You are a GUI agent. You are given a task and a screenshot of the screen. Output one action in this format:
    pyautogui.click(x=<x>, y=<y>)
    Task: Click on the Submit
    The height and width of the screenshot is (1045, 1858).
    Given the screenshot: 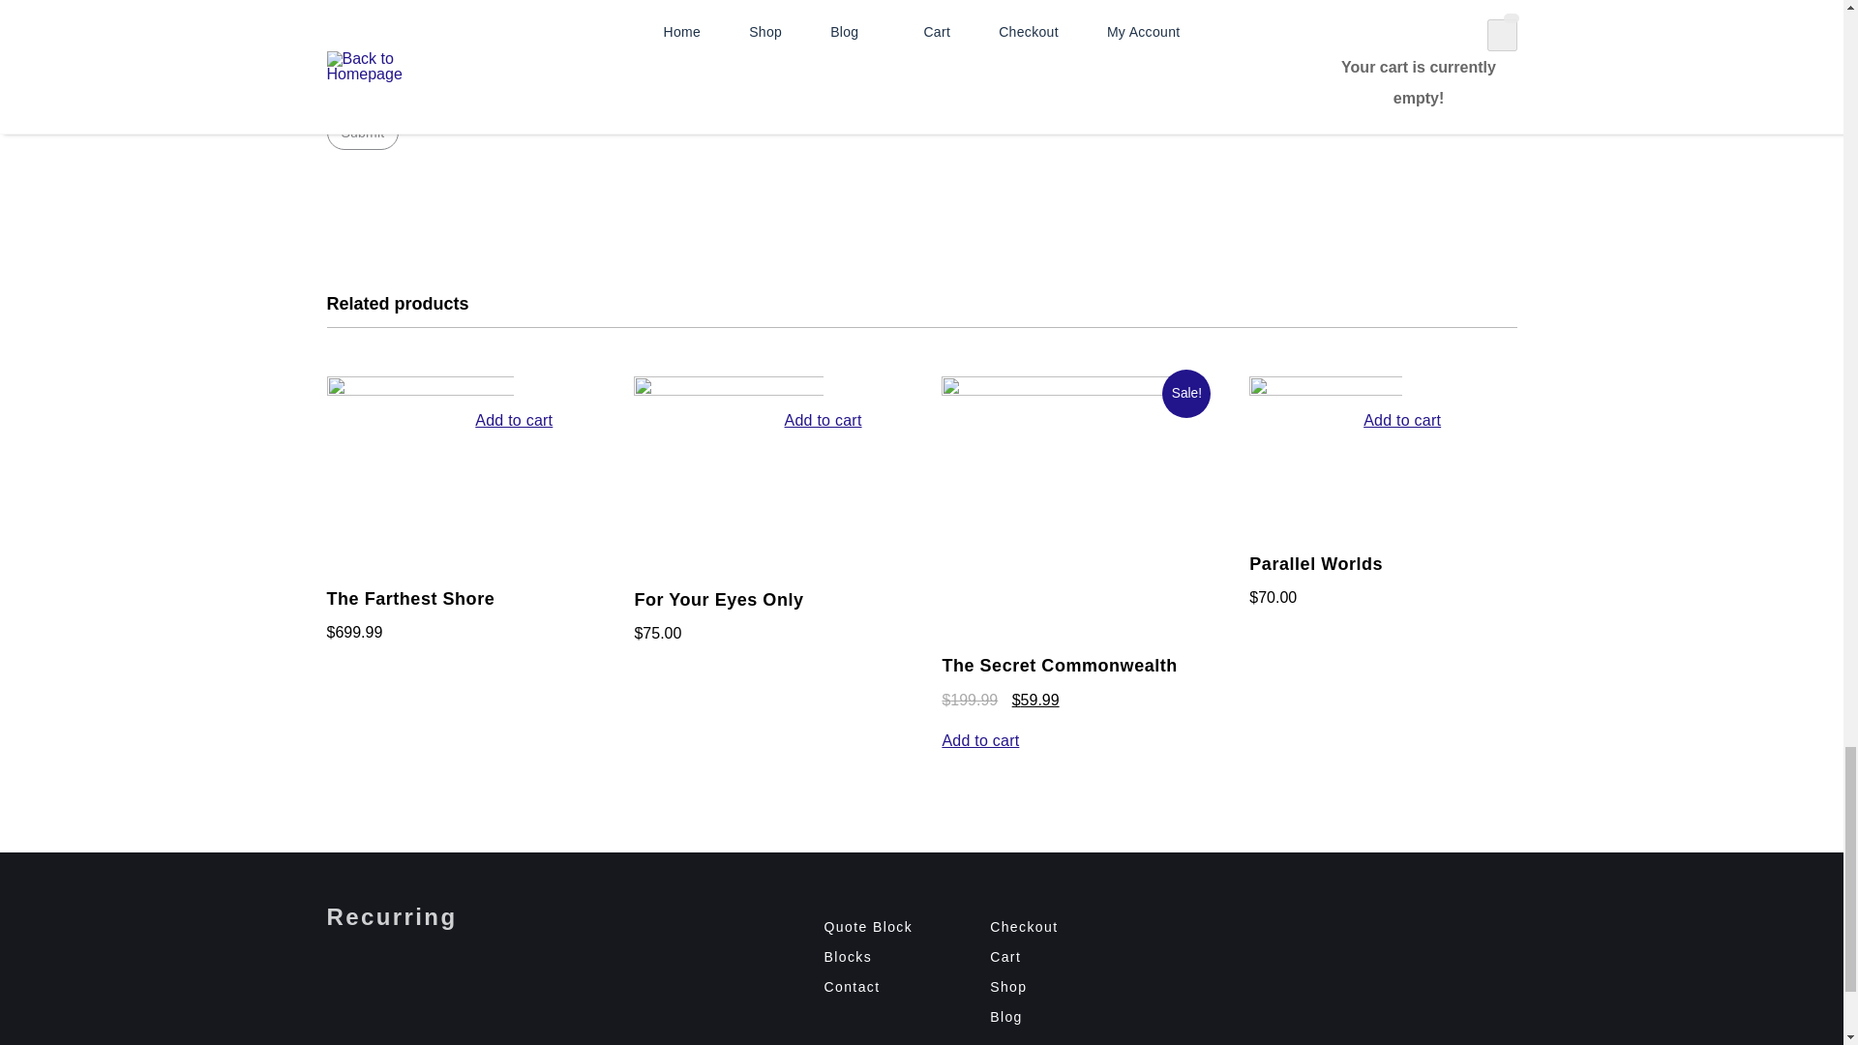 What is the action you would take?
    pyautogui.click(x=362, y=132)
    